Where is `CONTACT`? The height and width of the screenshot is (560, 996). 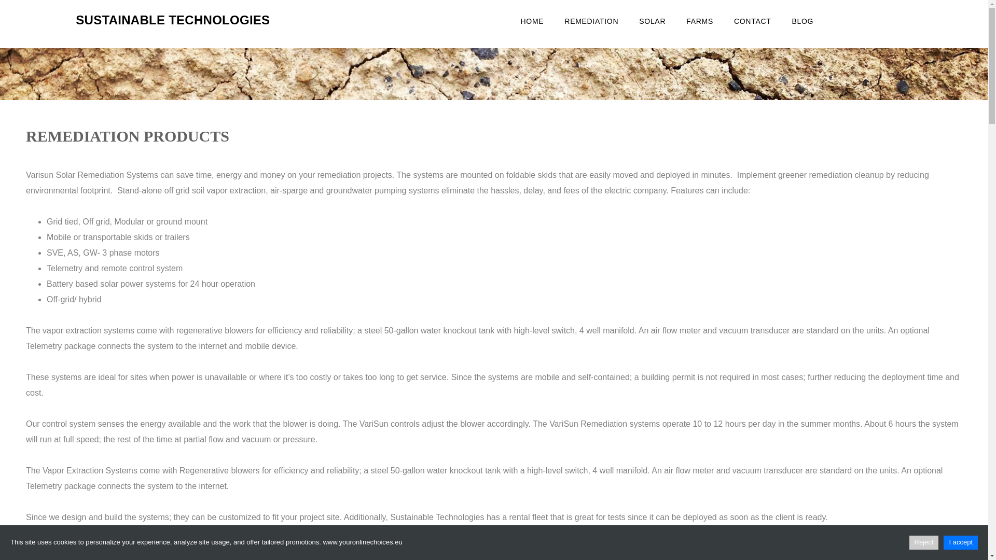
CONTACT is located at coordinates (753, 21).